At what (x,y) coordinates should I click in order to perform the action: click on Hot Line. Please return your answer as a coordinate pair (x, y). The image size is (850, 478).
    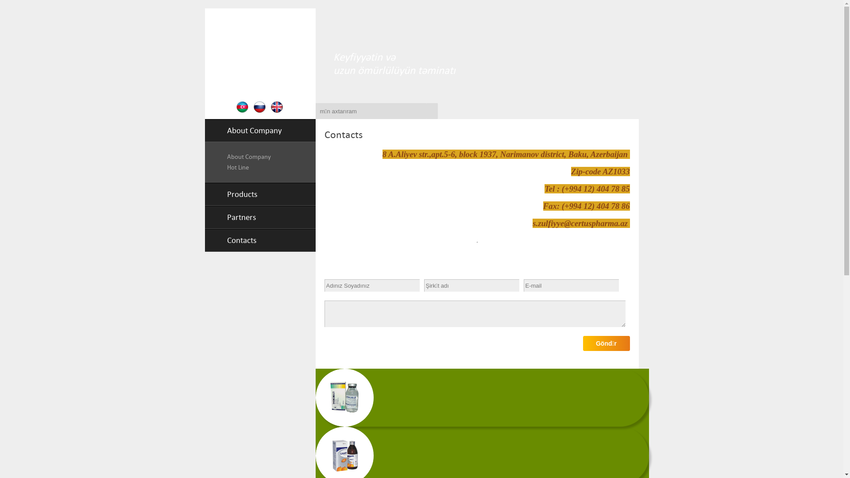
    Looking at the image, I should click on (237, 167).